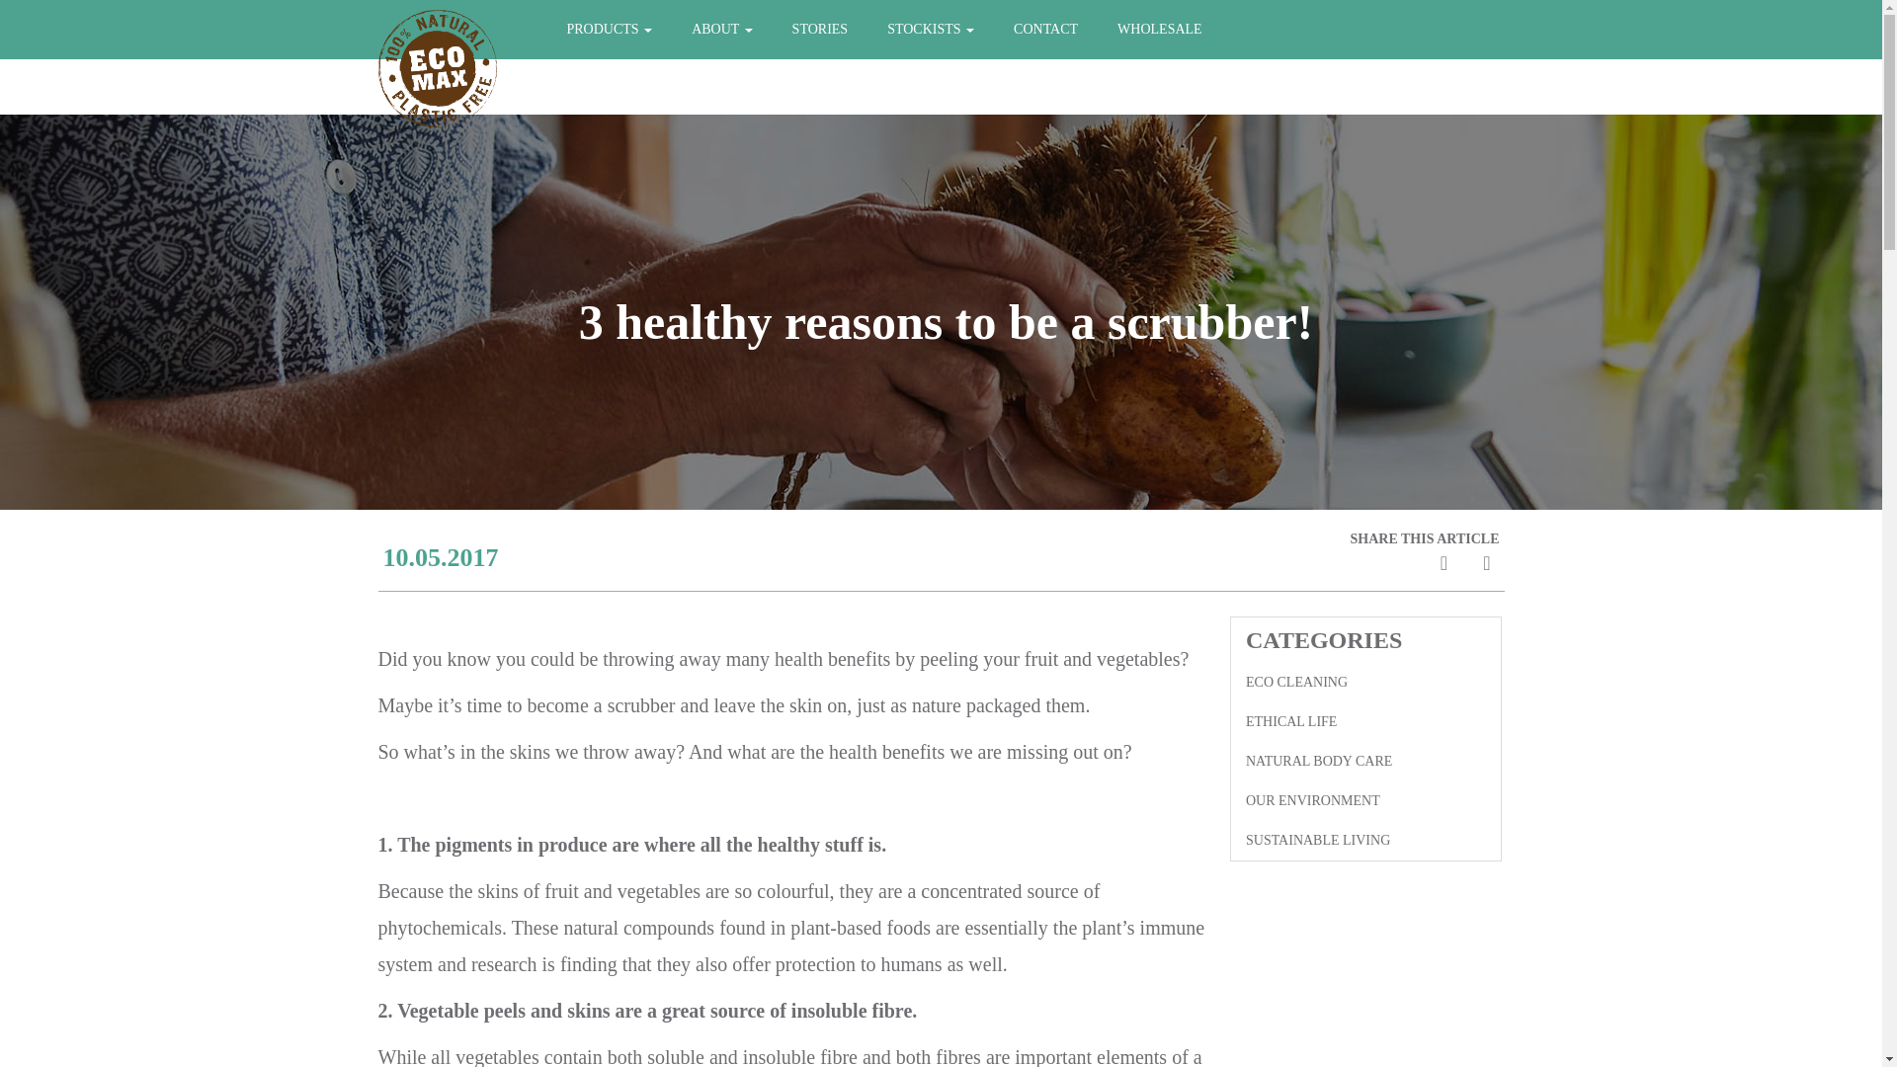 Image resolution: width=1897 pixels, height=1067 pixels. Describe the element at coordinates (1365, 800) in the screenshot. I see `OUR ENVIRONMENT` at that location.